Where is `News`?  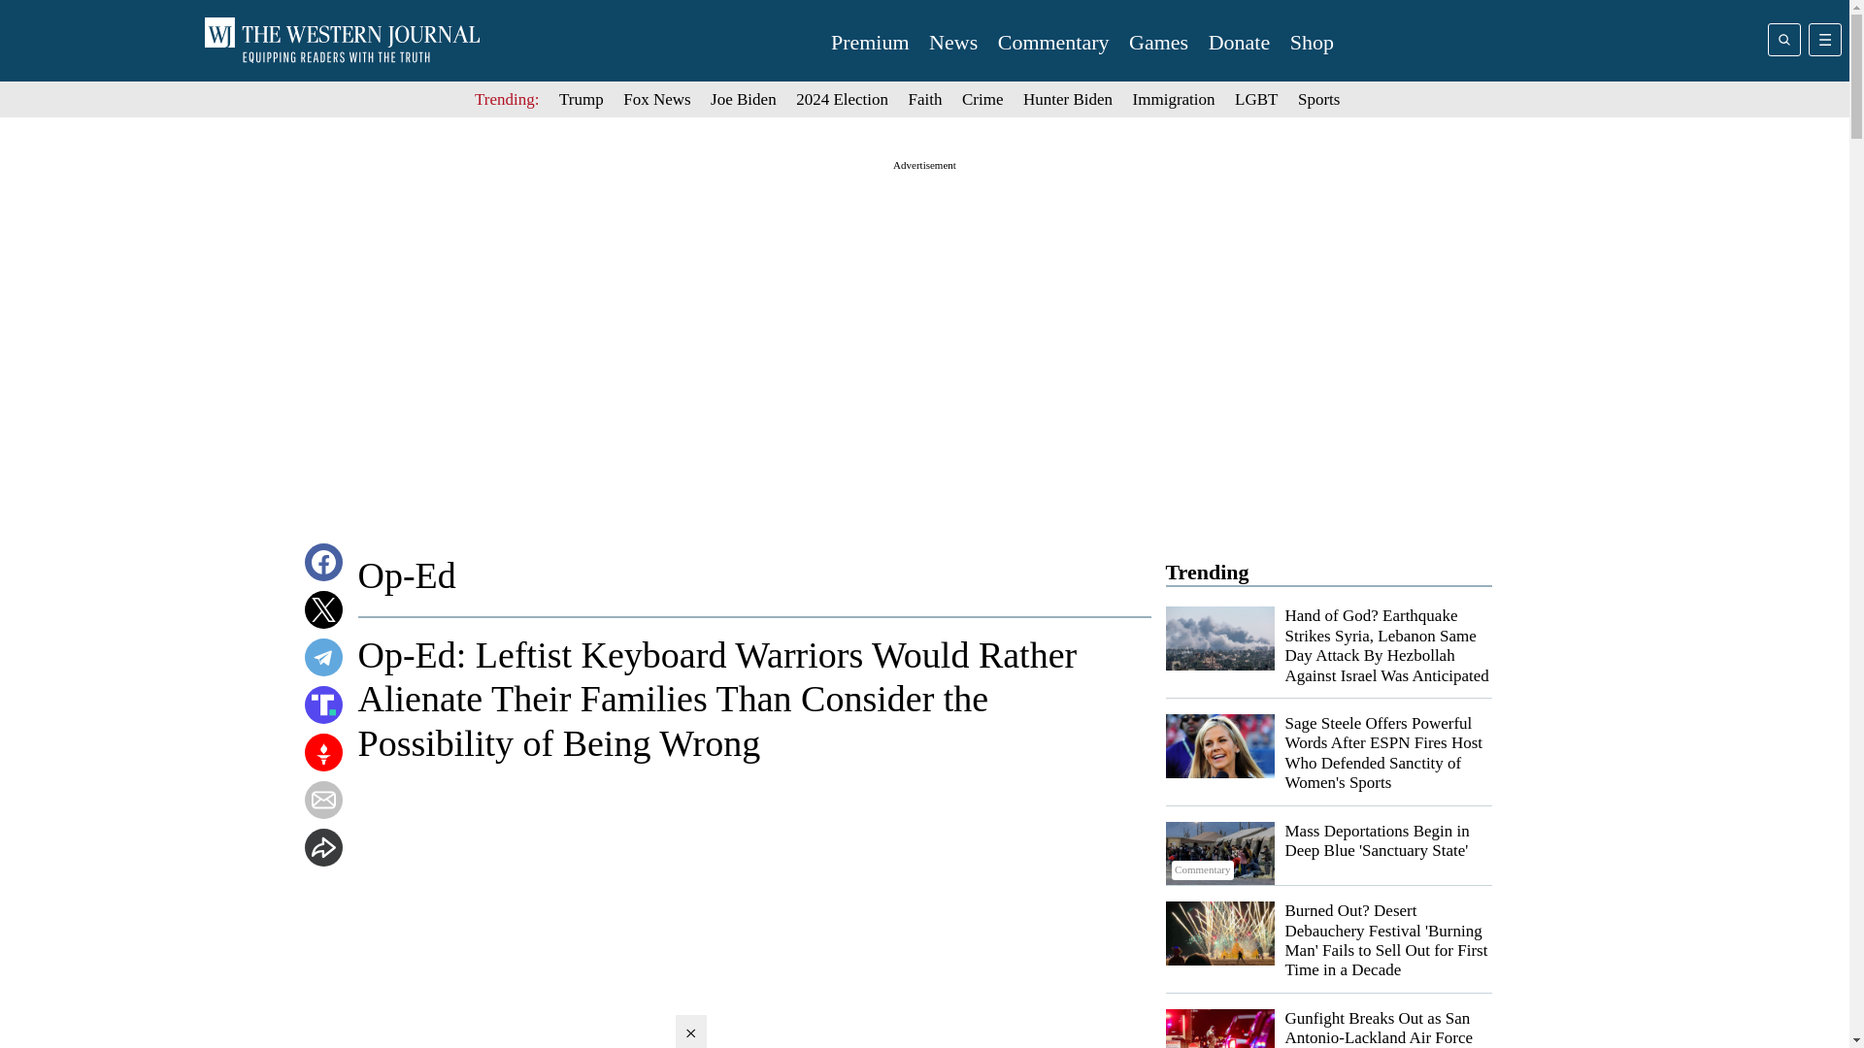 News is located at coordinates (952, 43).